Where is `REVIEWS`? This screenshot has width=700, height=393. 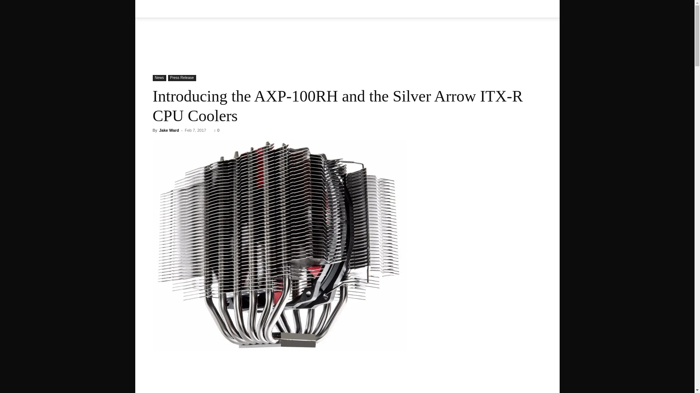 REVIEWS is located at coordinates (252, 9).